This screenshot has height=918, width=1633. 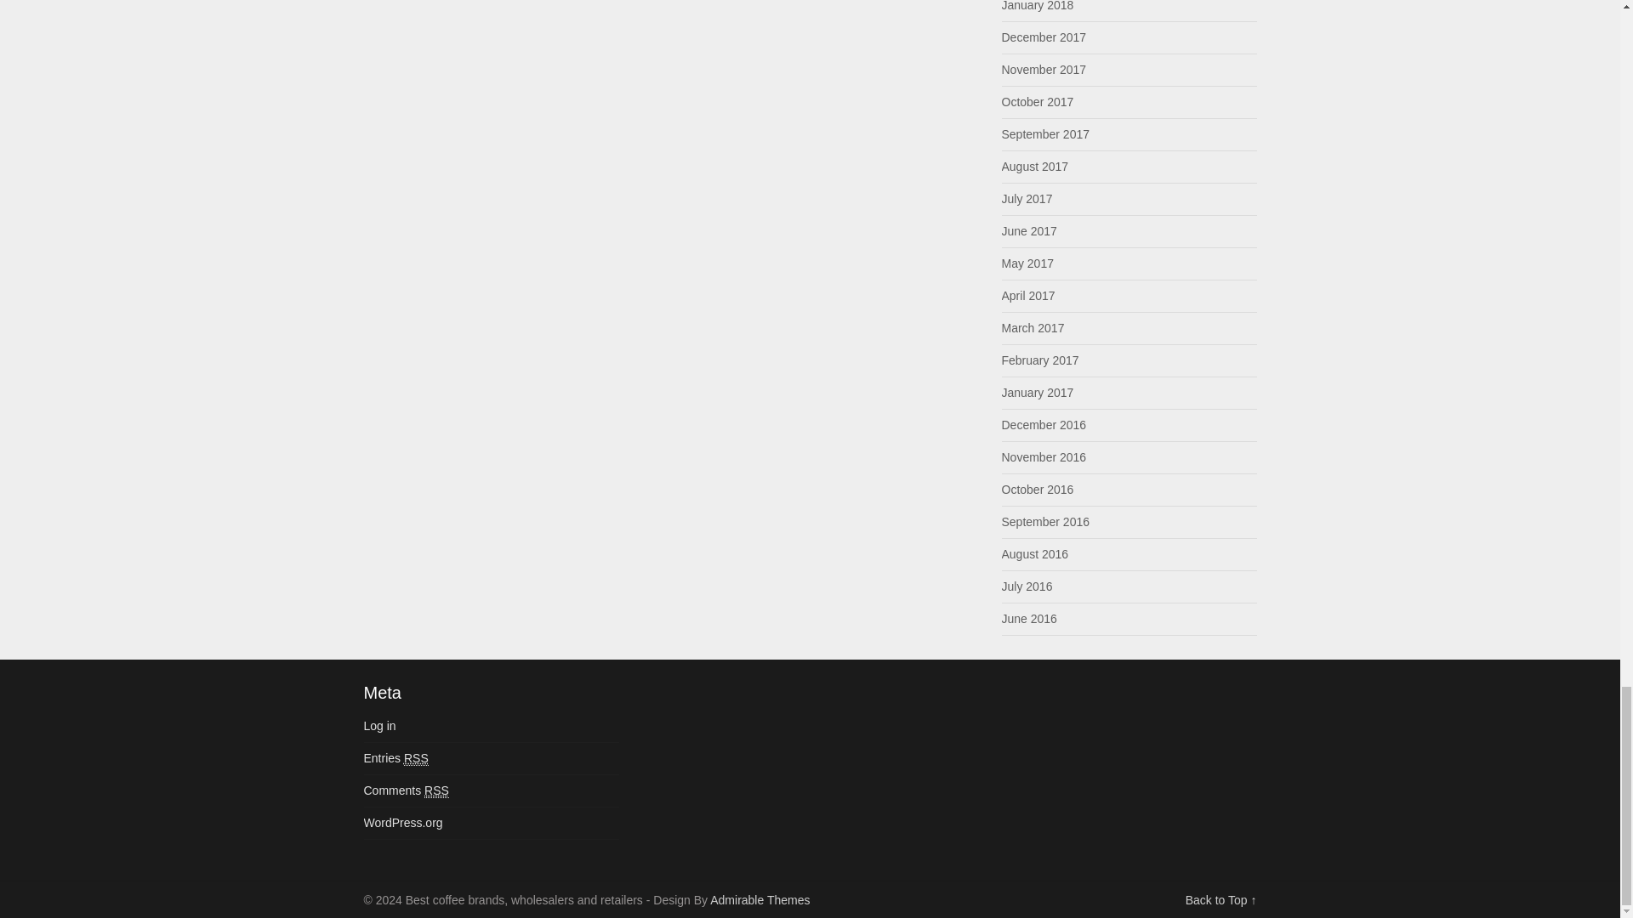 I want to click on Really Simple Syndication, so click(x=415, y=758).